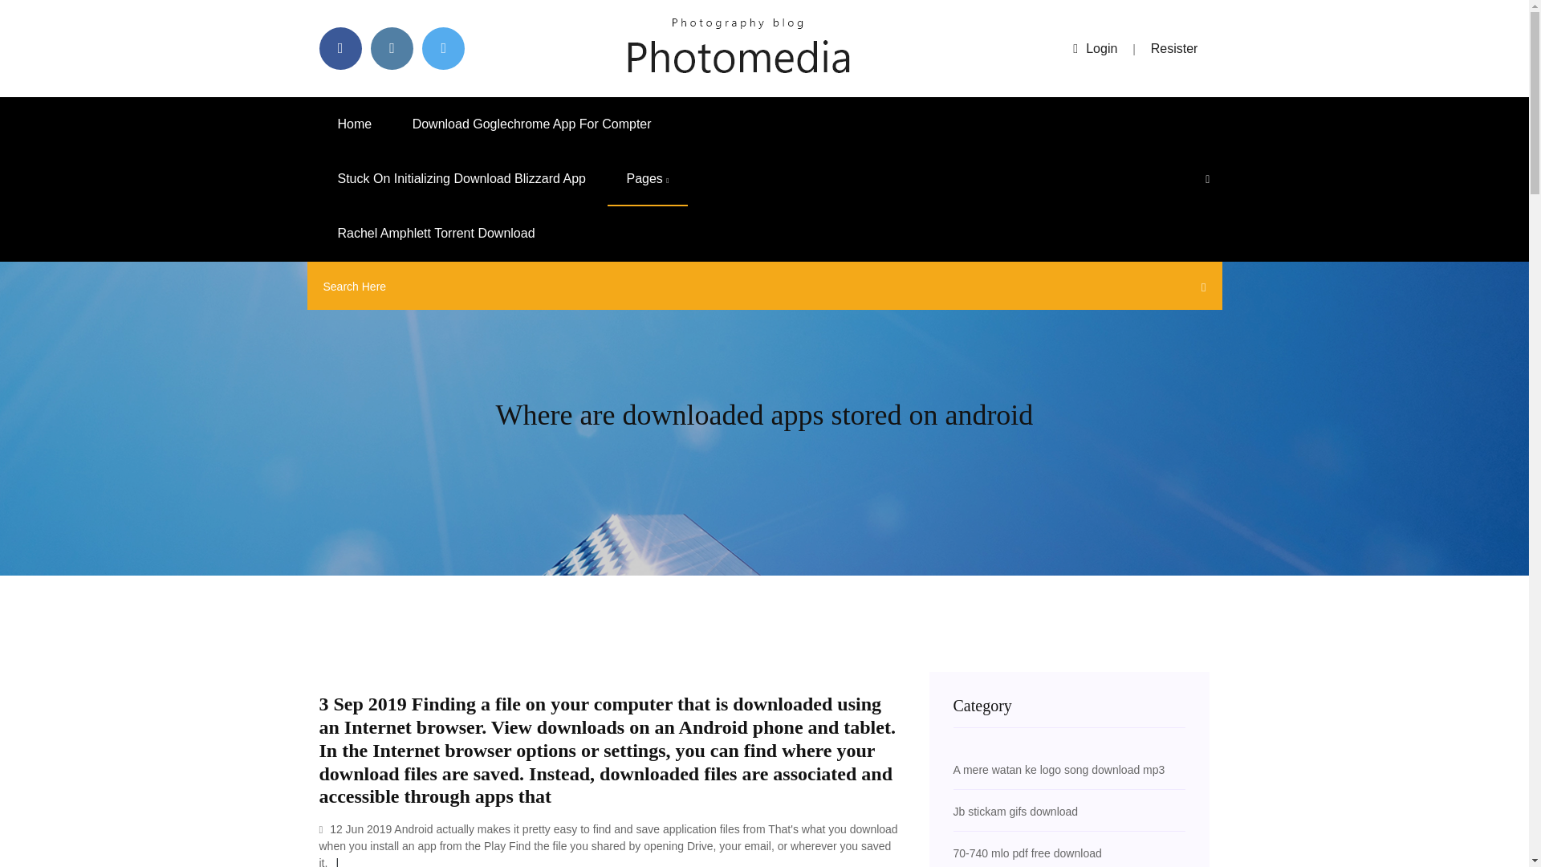 This screenshot has height=867, width=1541. Describe the element at coordinates (1175, 48) in the screenshot. I see `Resister` at that location.